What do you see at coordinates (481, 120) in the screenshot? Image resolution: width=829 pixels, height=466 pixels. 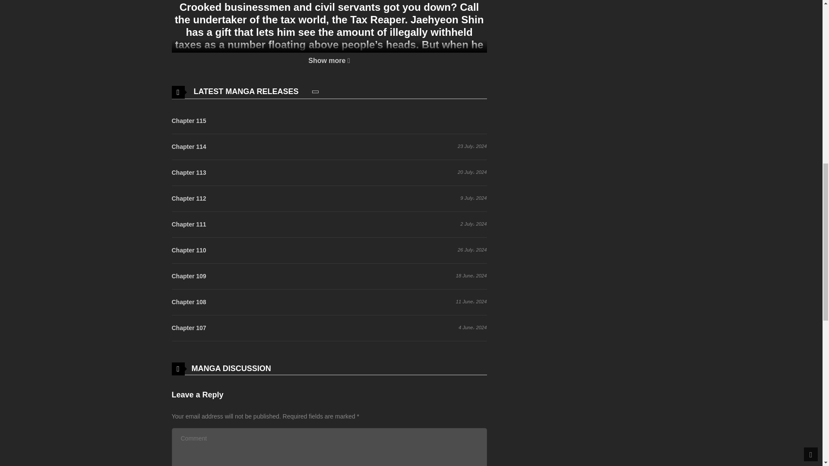 I see `2 days ago` at bounding box center [481, 120].